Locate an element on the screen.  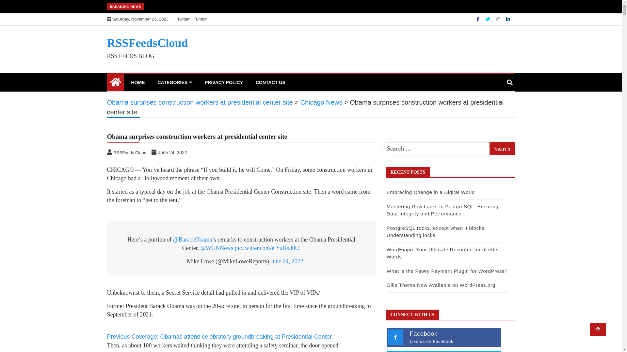
Twitter is located at coordinates (489, 19).